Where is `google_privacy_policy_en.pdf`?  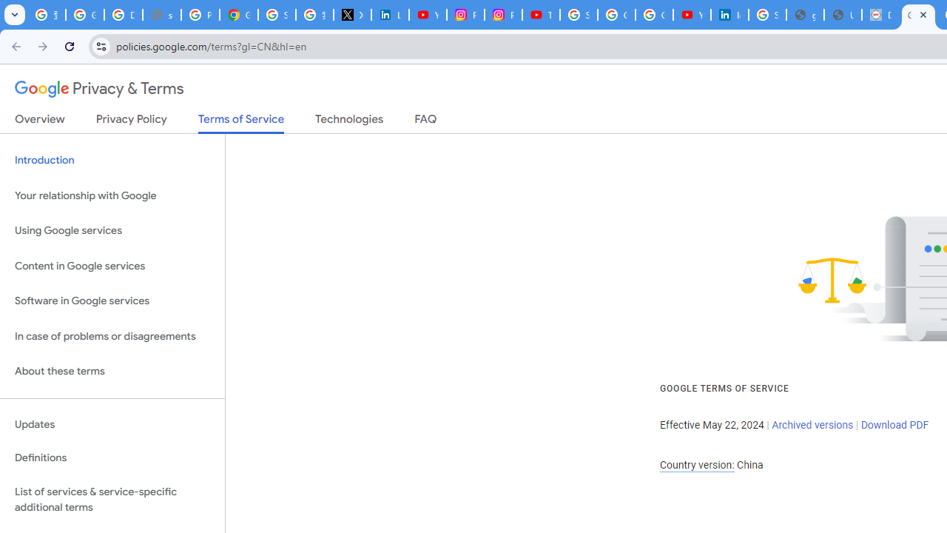
google_privacy_policy_en.pdf is located at coordinates (805, 15).